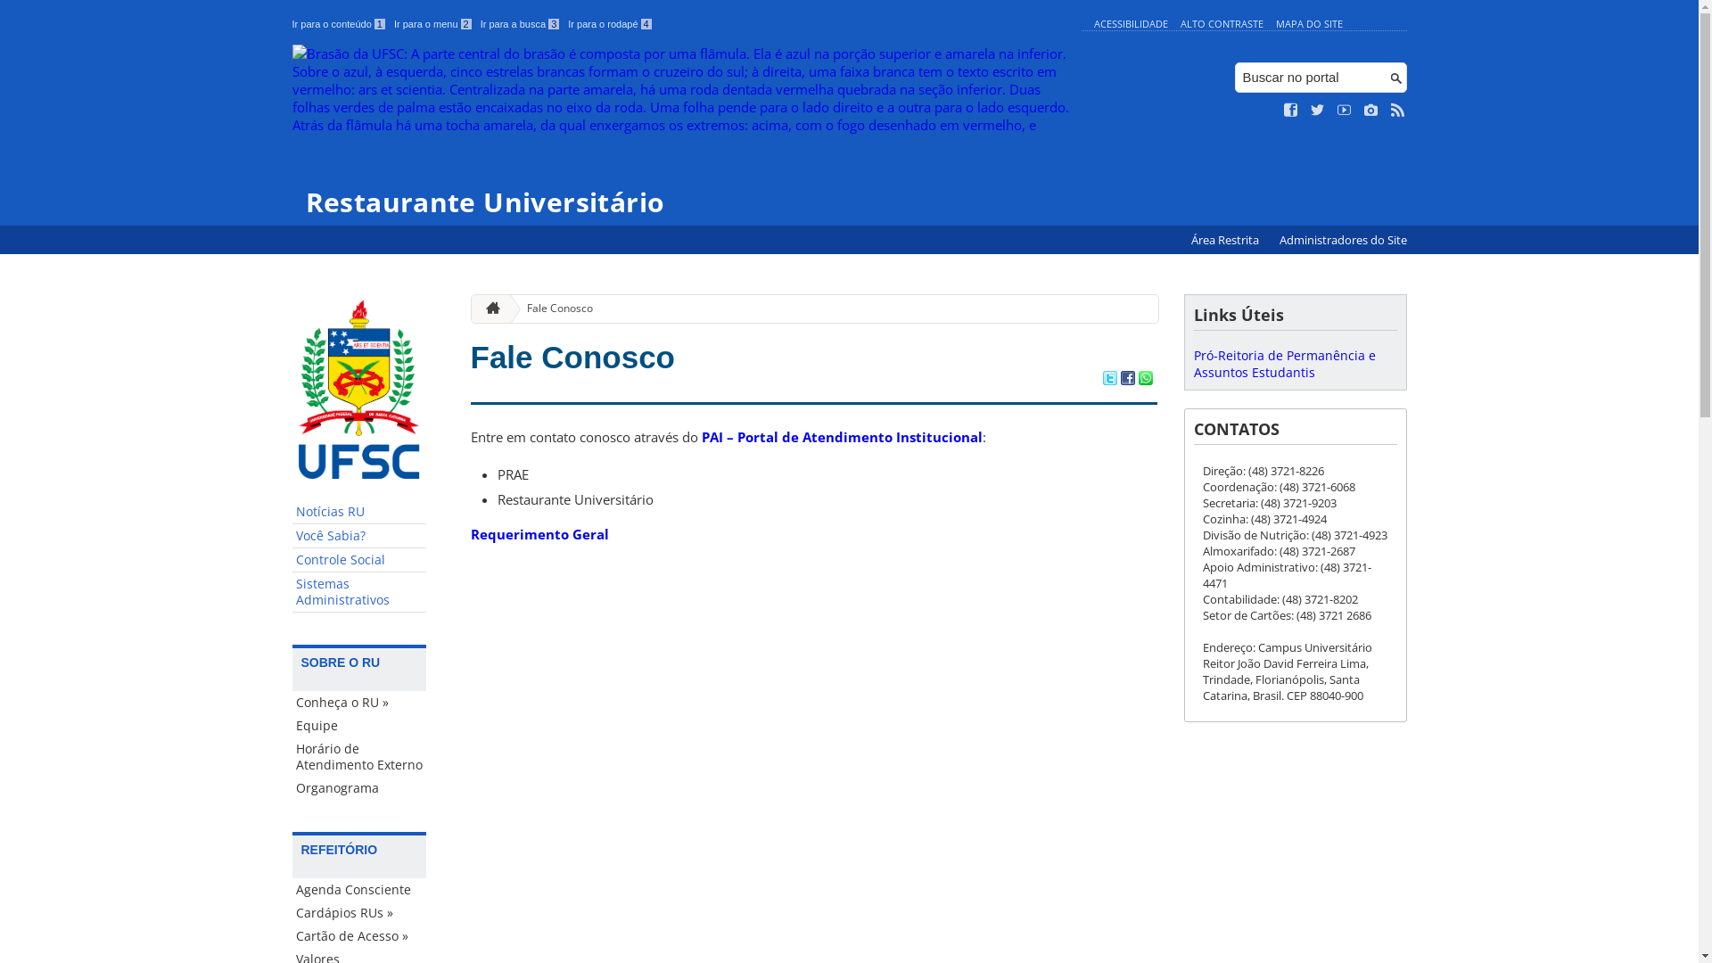  I want to click on Siga no Twitter, so click(1318, 111).